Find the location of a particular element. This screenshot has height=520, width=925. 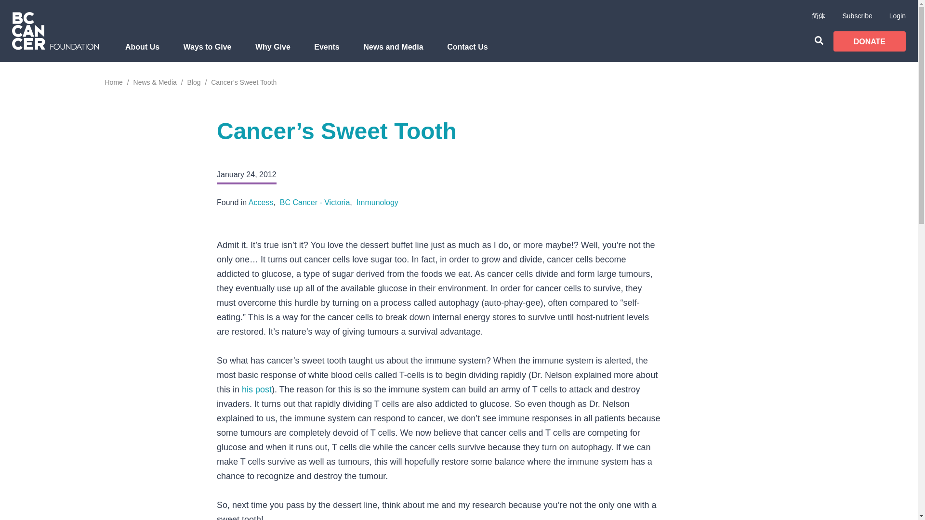

Ways to Give is located at coordinates (207, 52).